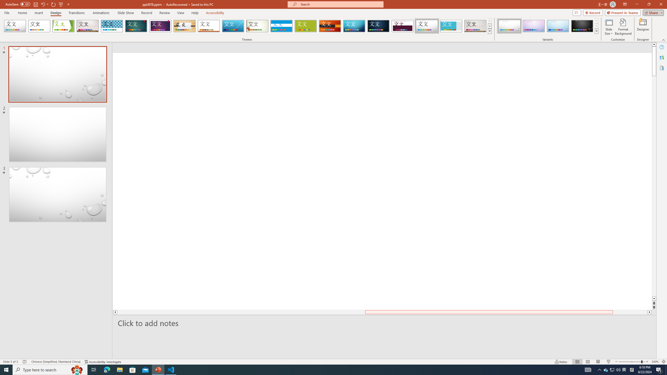 The width and height of the screenshot is (667, 375). I want to click on Droplet Variant 2, so click(534, 26).